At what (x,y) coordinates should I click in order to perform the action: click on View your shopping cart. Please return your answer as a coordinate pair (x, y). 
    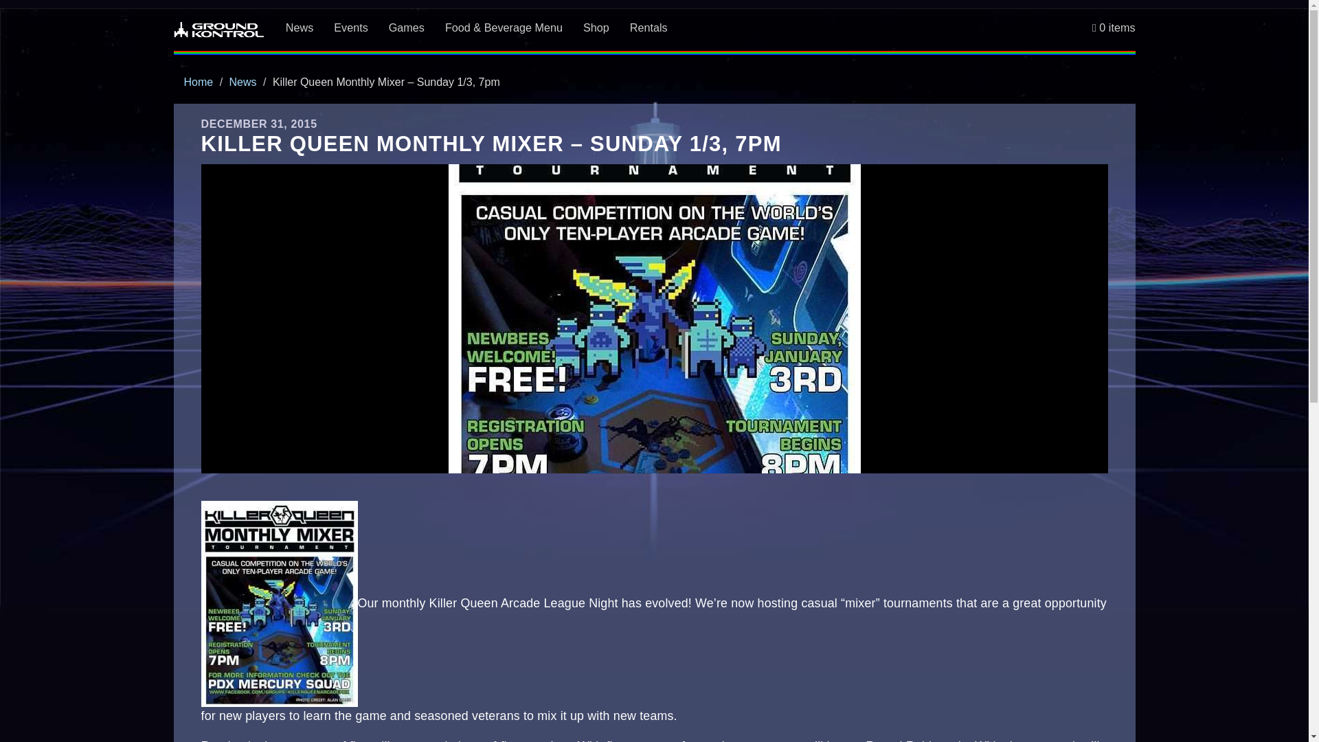
    Looking at the image, I should click on (1114, 27).